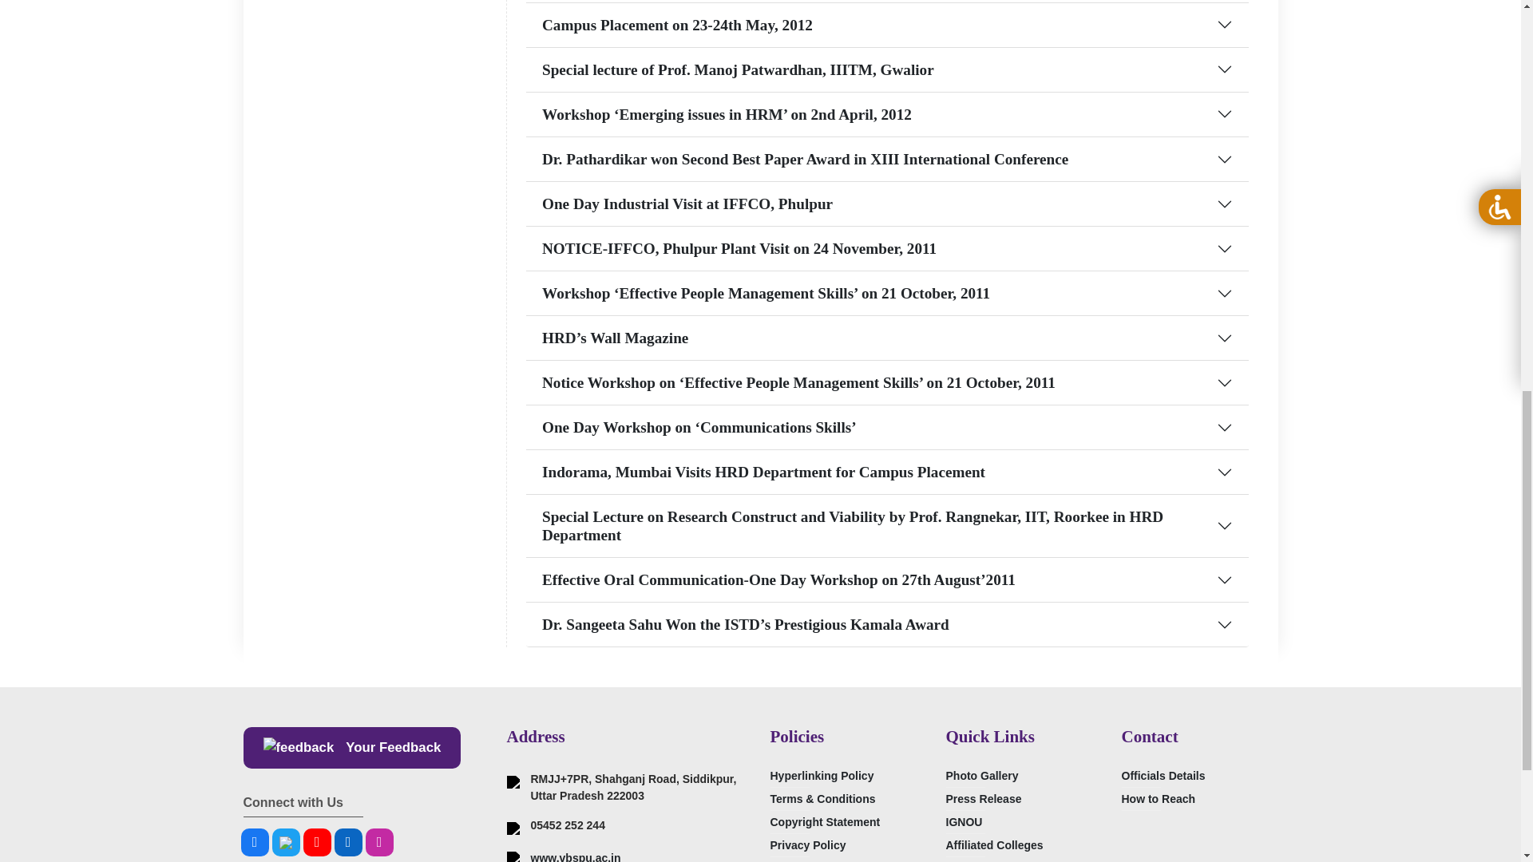  I want to click on Twitter, so click(284, 842).